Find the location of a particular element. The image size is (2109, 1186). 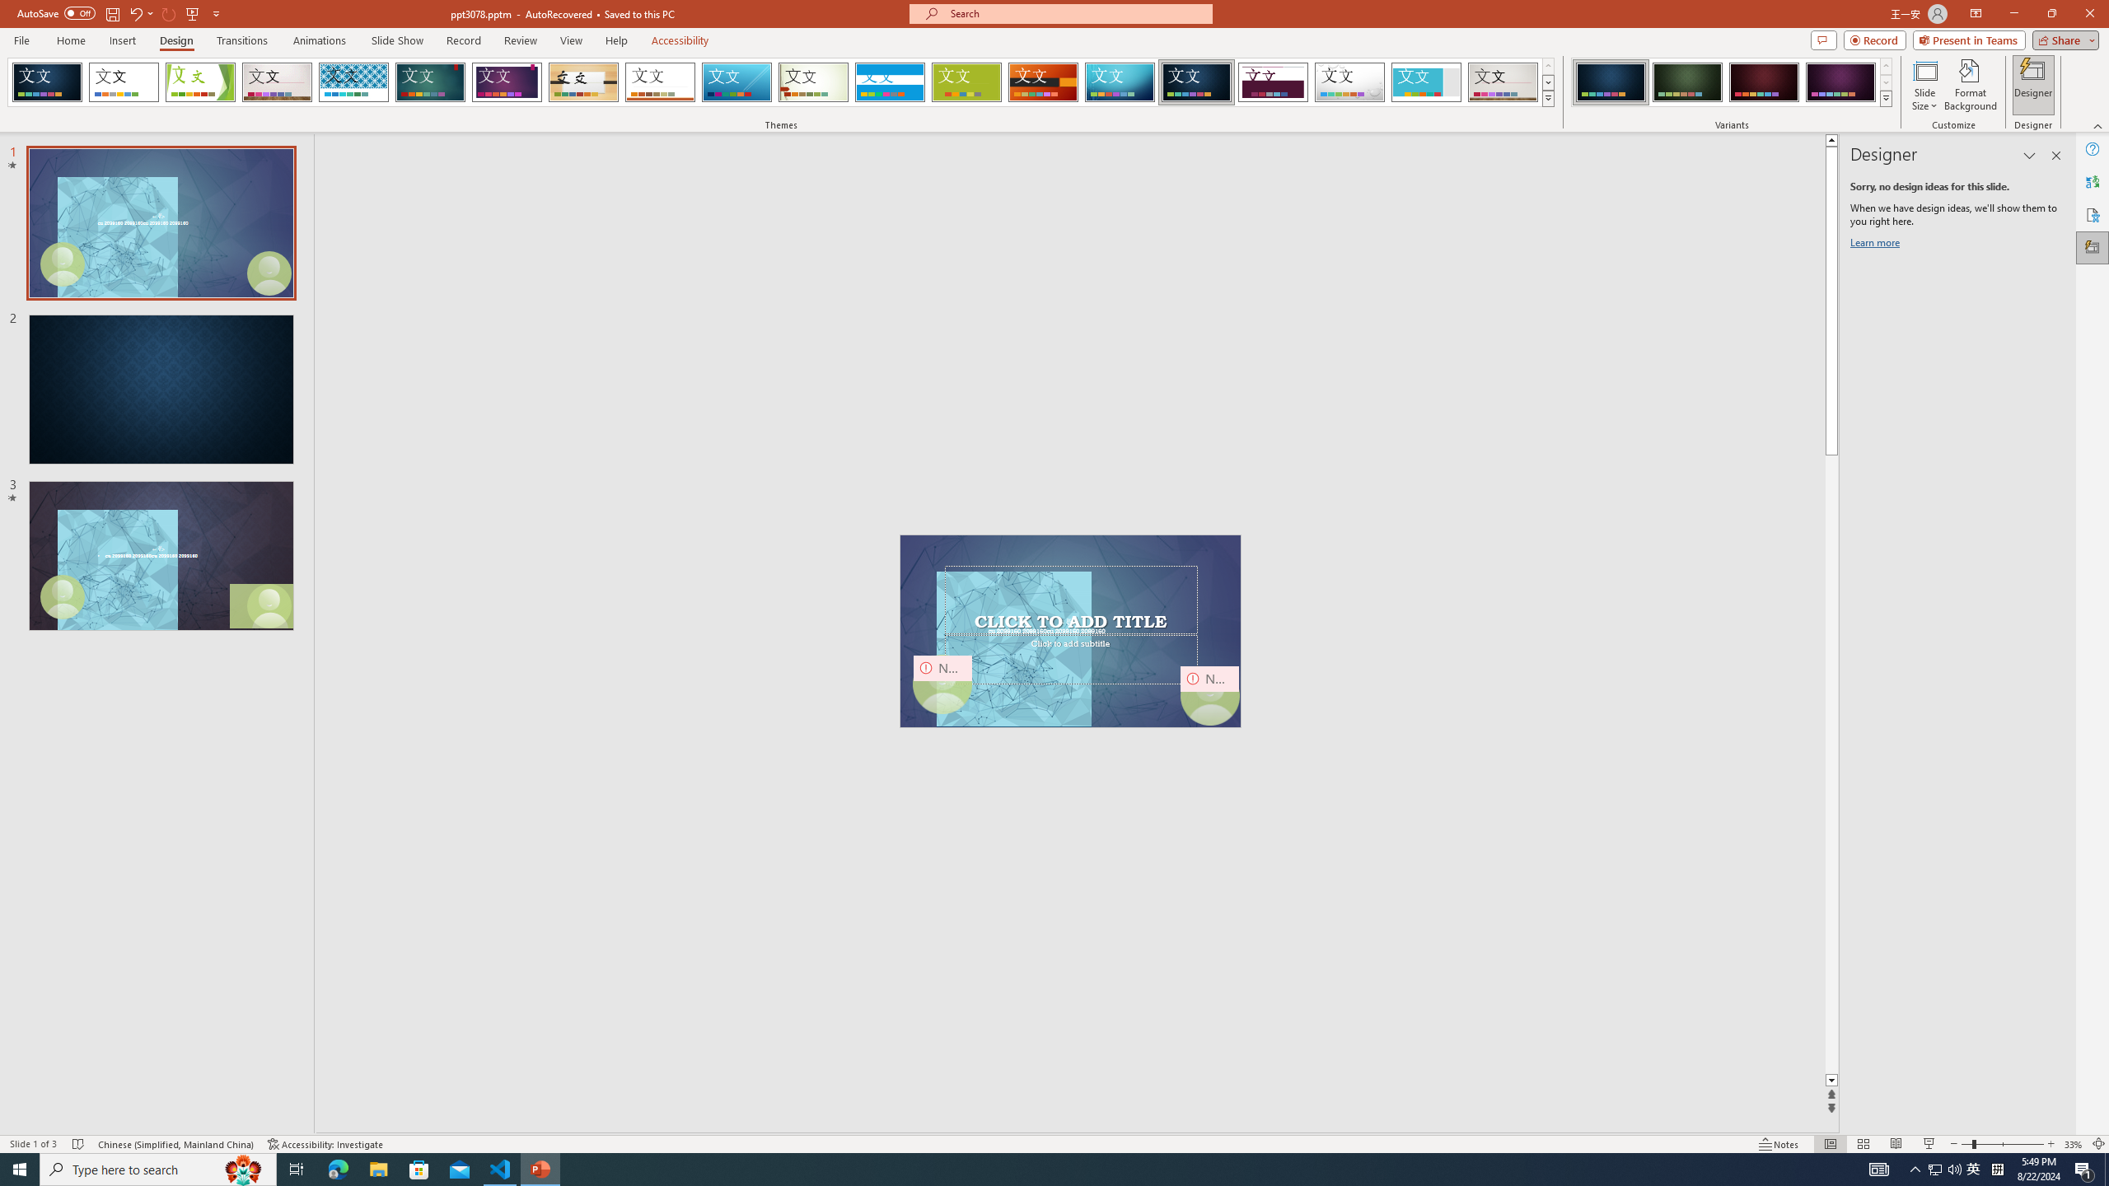

Circuit is located at coordinates (1120, 82).